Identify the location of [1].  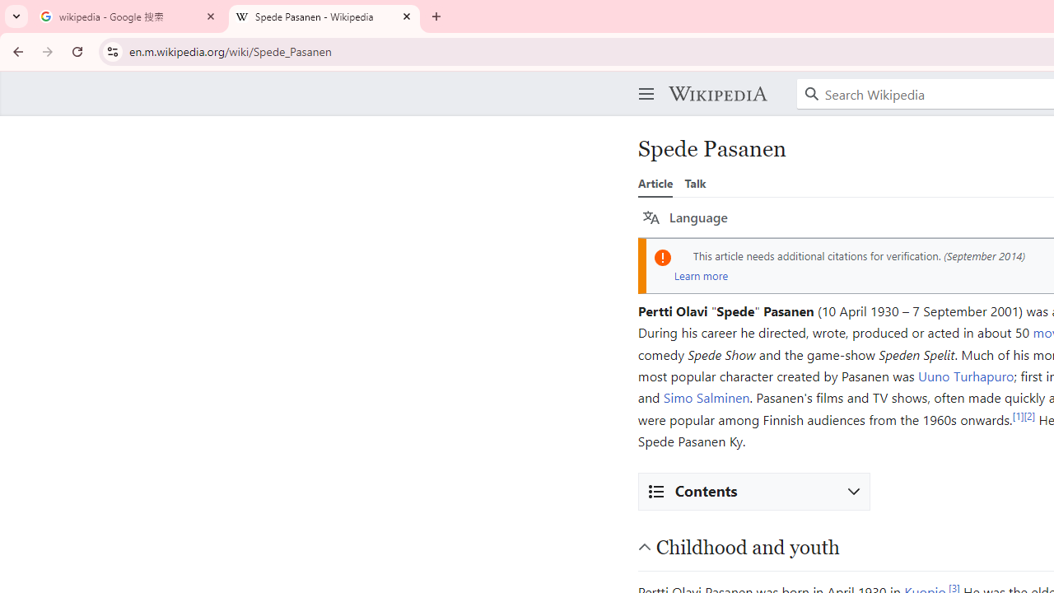
(1018, 415).